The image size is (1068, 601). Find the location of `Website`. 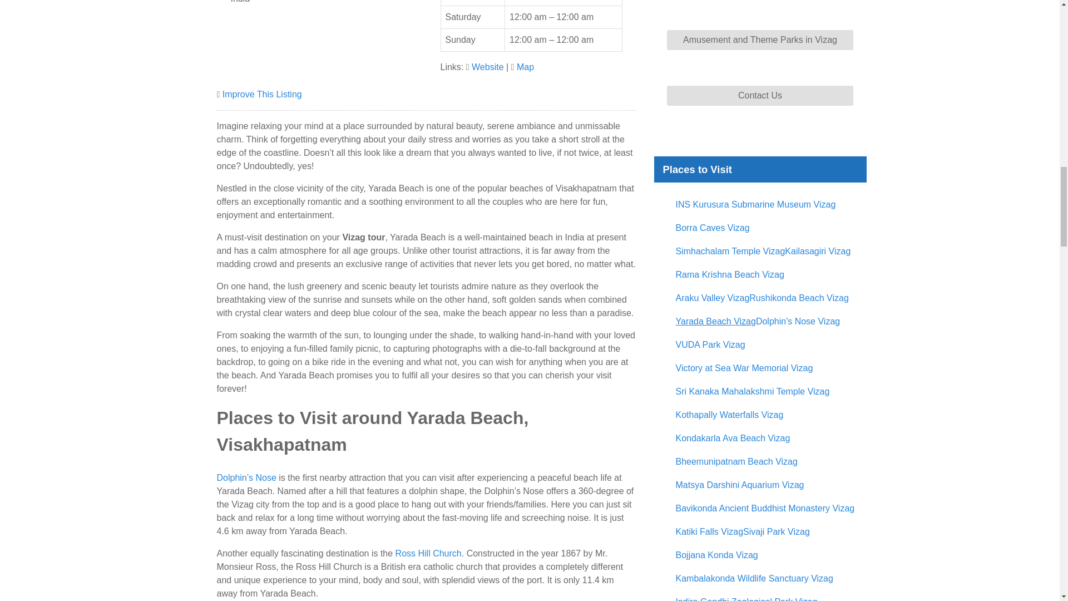

Website is located at coordinates (488, 67).